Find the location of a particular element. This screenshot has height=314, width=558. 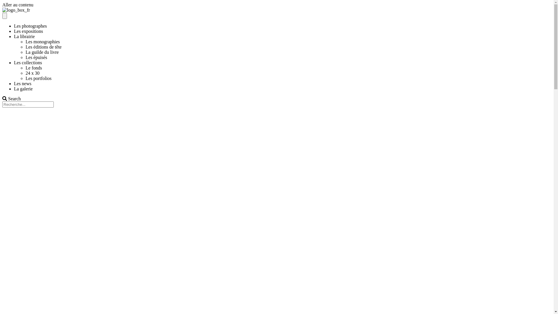

Les expositions is located at coordinates (28, 31).